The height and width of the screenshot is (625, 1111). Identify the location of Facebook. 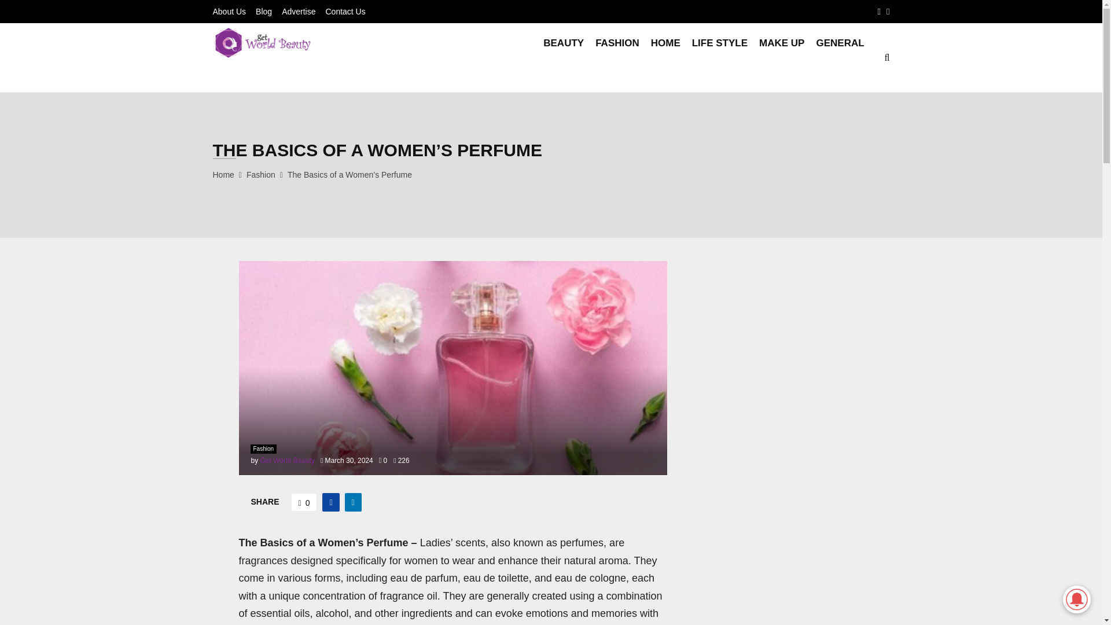
(879, 12).